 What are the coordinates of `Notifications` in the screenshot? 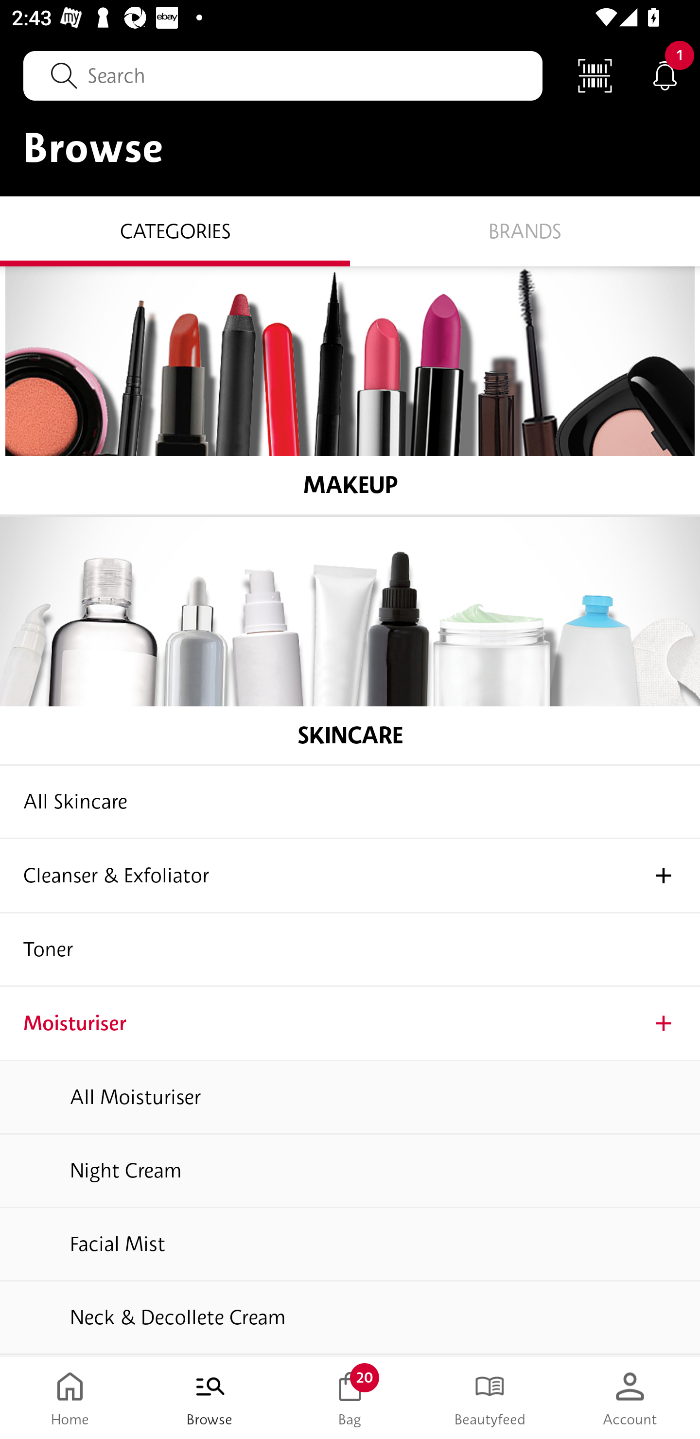 It's located at (665, 75).